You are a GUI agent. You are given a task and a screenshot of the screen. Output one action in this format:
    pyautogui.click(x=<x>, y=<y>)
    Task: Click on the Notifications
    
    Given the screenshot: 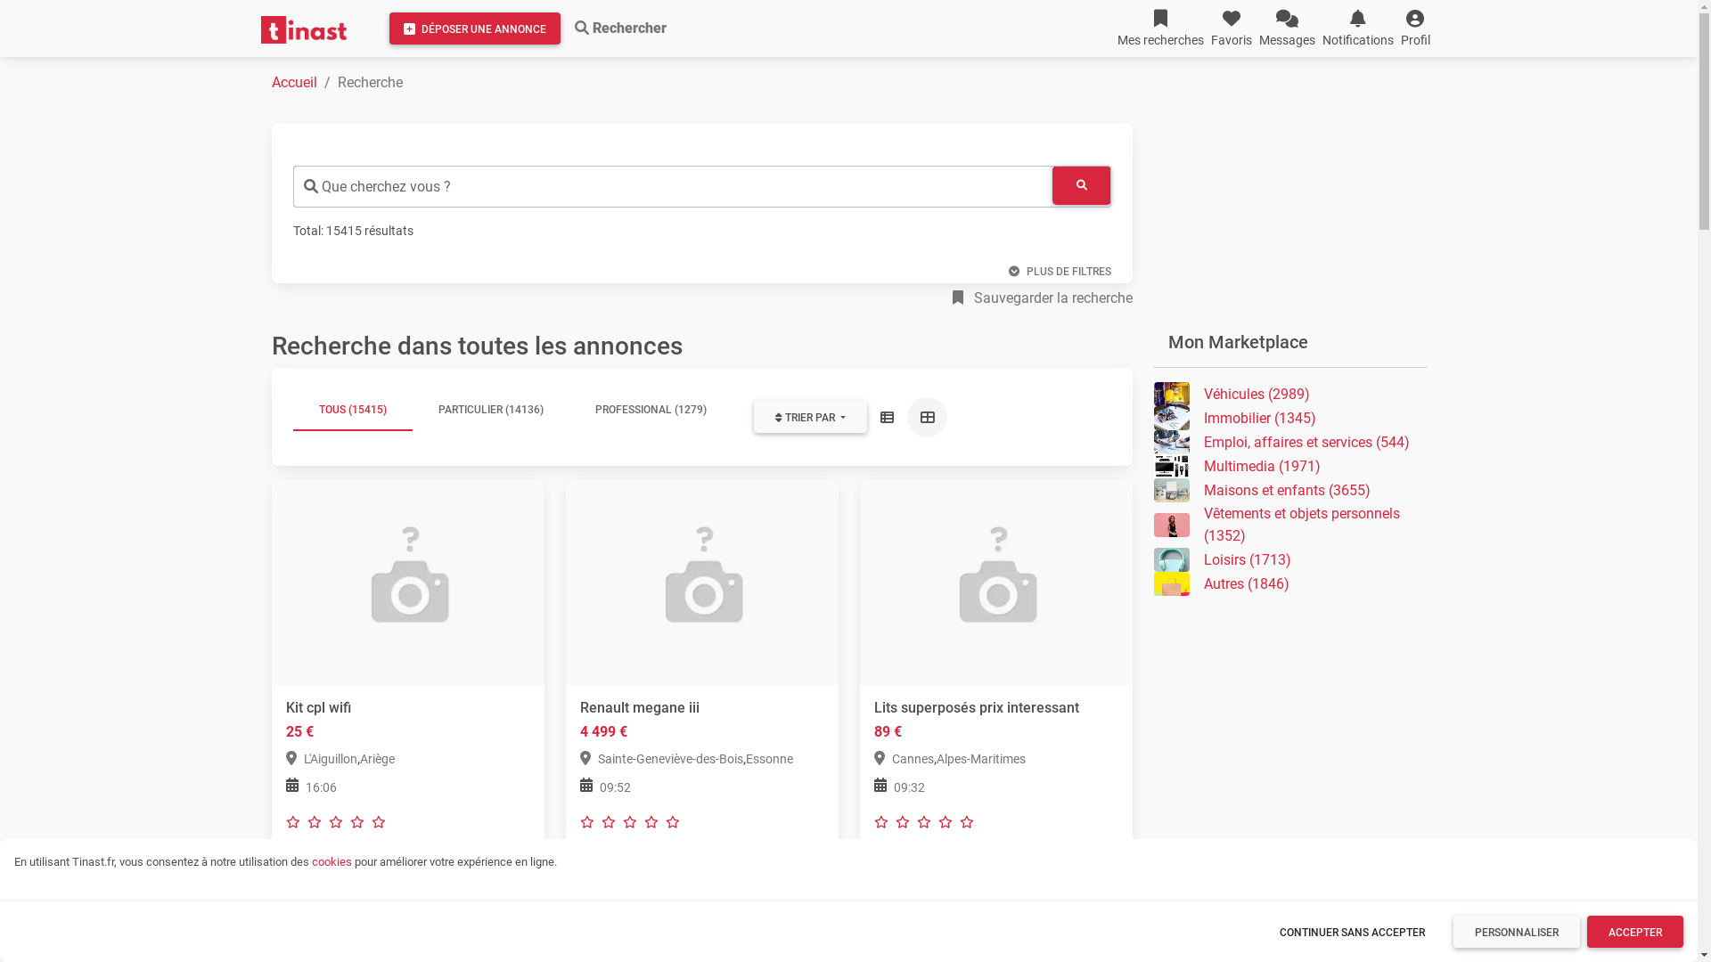 What is the action you would take?
    pyautogui.click(x=1358, y=29)
    